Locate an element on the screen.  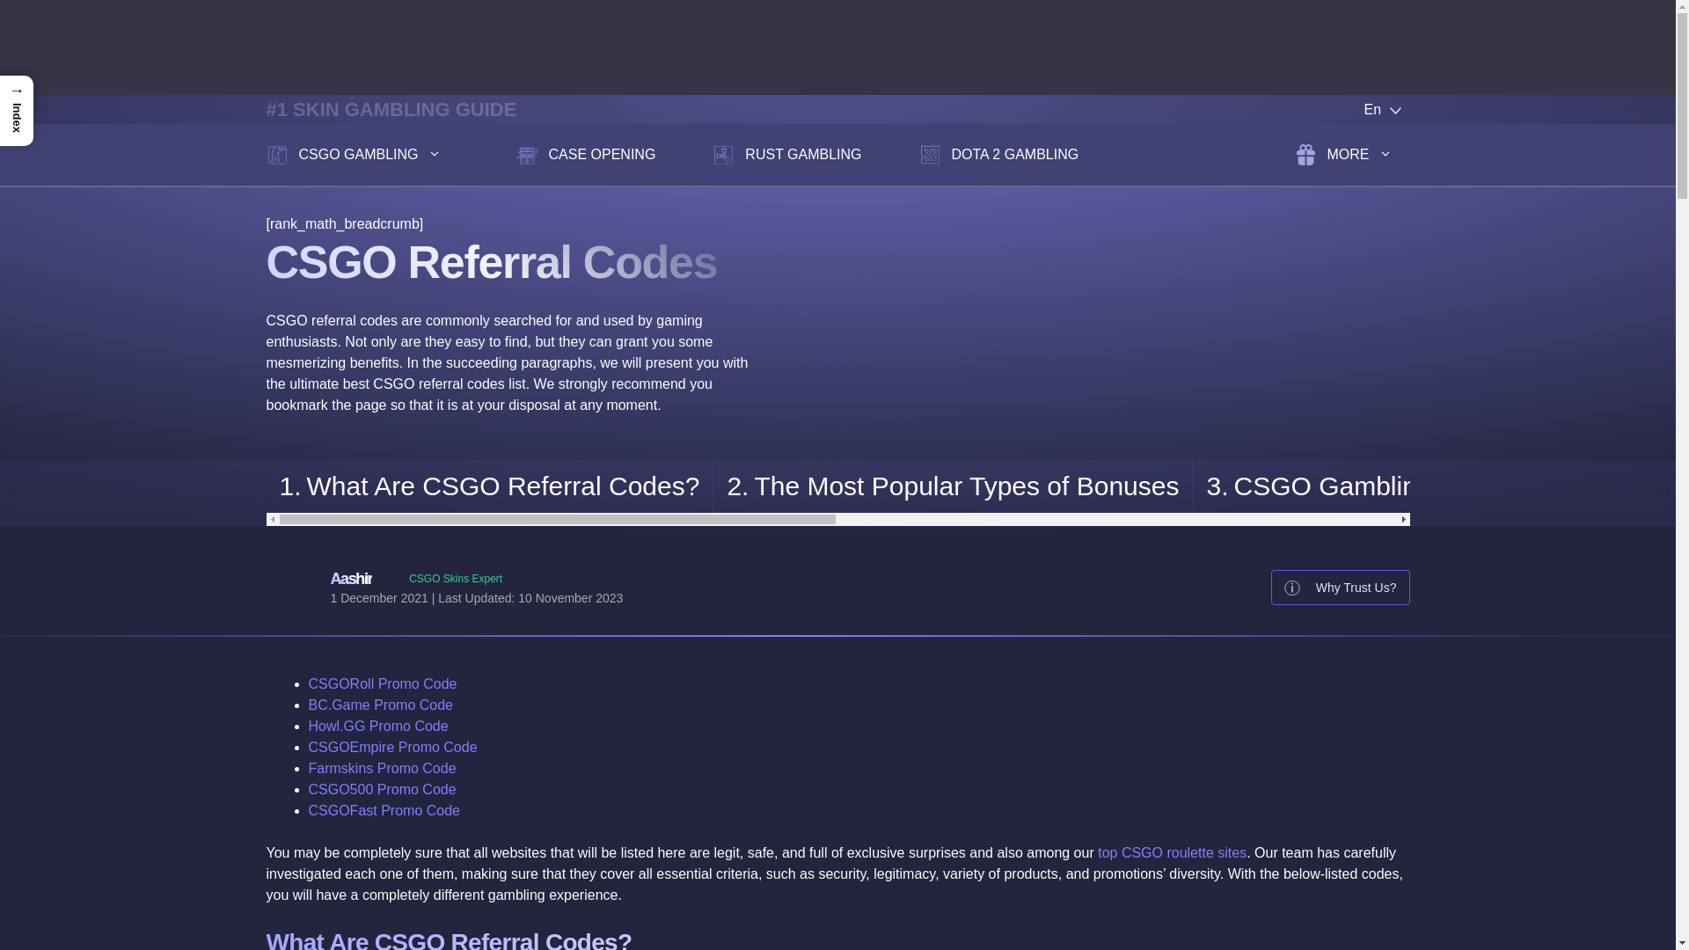
CSGORadar.com is located at coordinates (837, 46).